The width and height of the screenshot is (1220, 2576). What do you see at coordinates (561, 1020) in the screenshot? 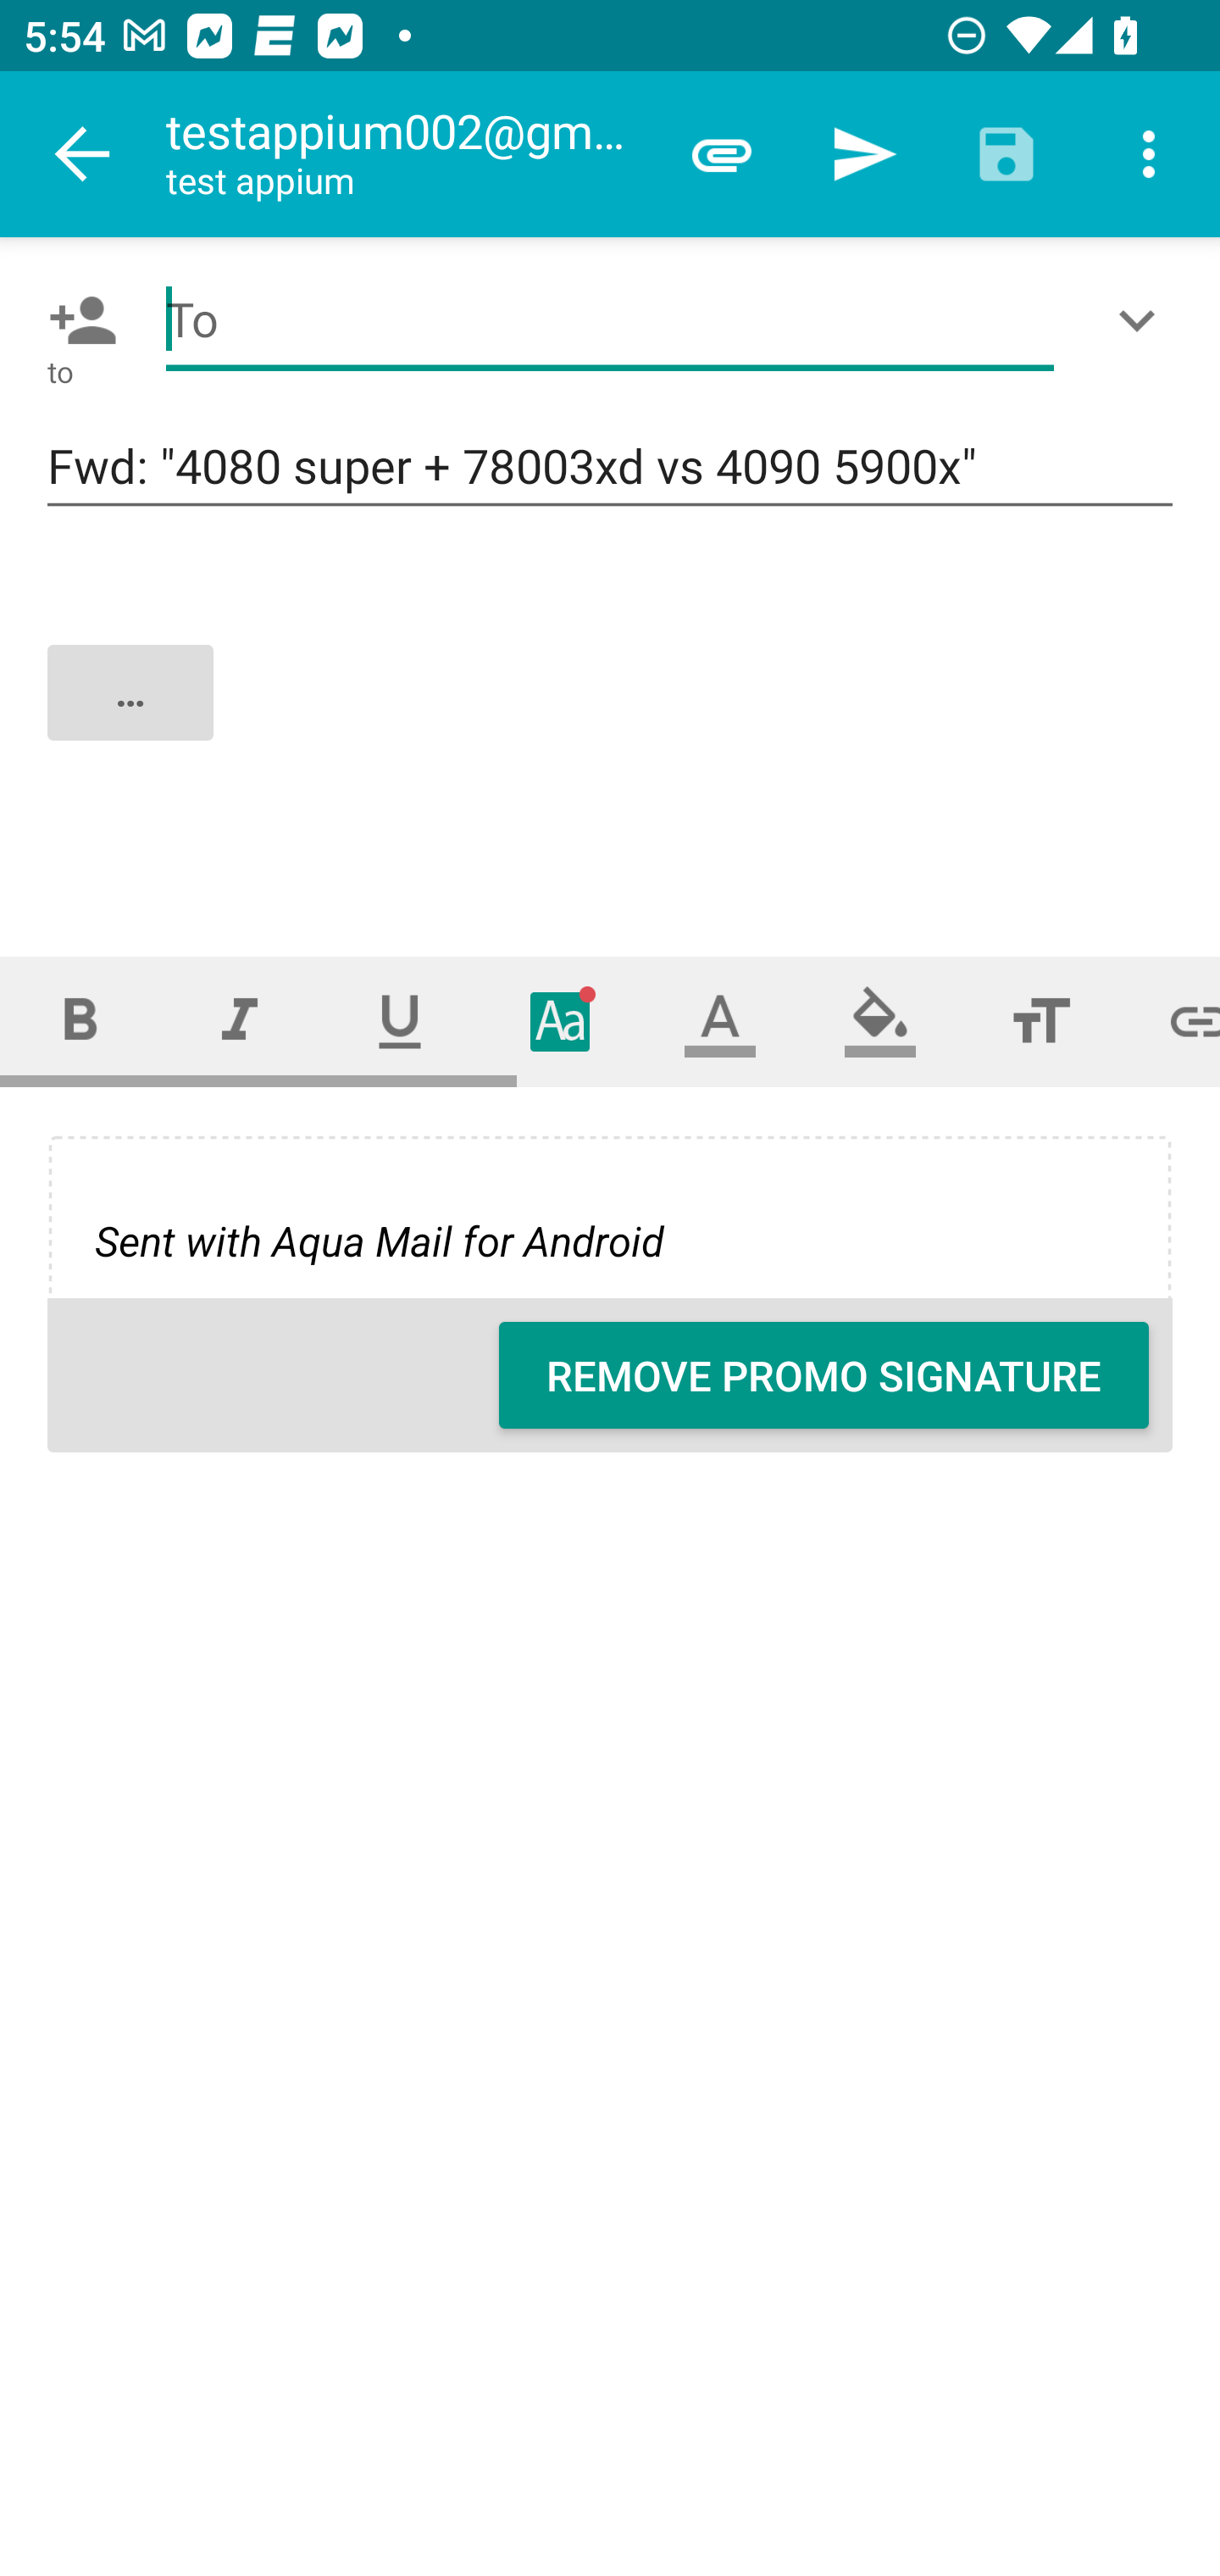
I see `Typeface (font)` at bounding box center [561, 1020].